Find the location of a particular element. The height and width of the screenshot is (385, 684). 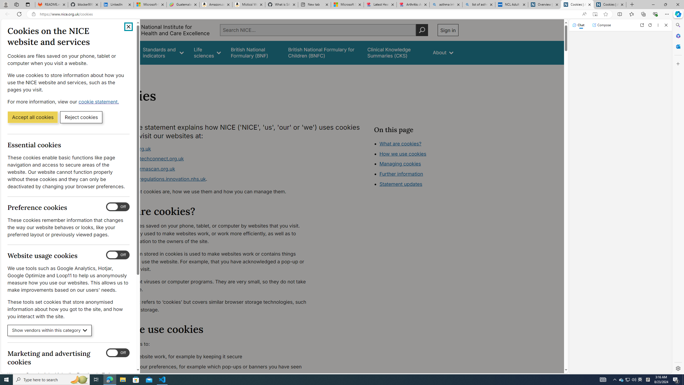

www.nice.org.uk is located at coordinates (213, 149).